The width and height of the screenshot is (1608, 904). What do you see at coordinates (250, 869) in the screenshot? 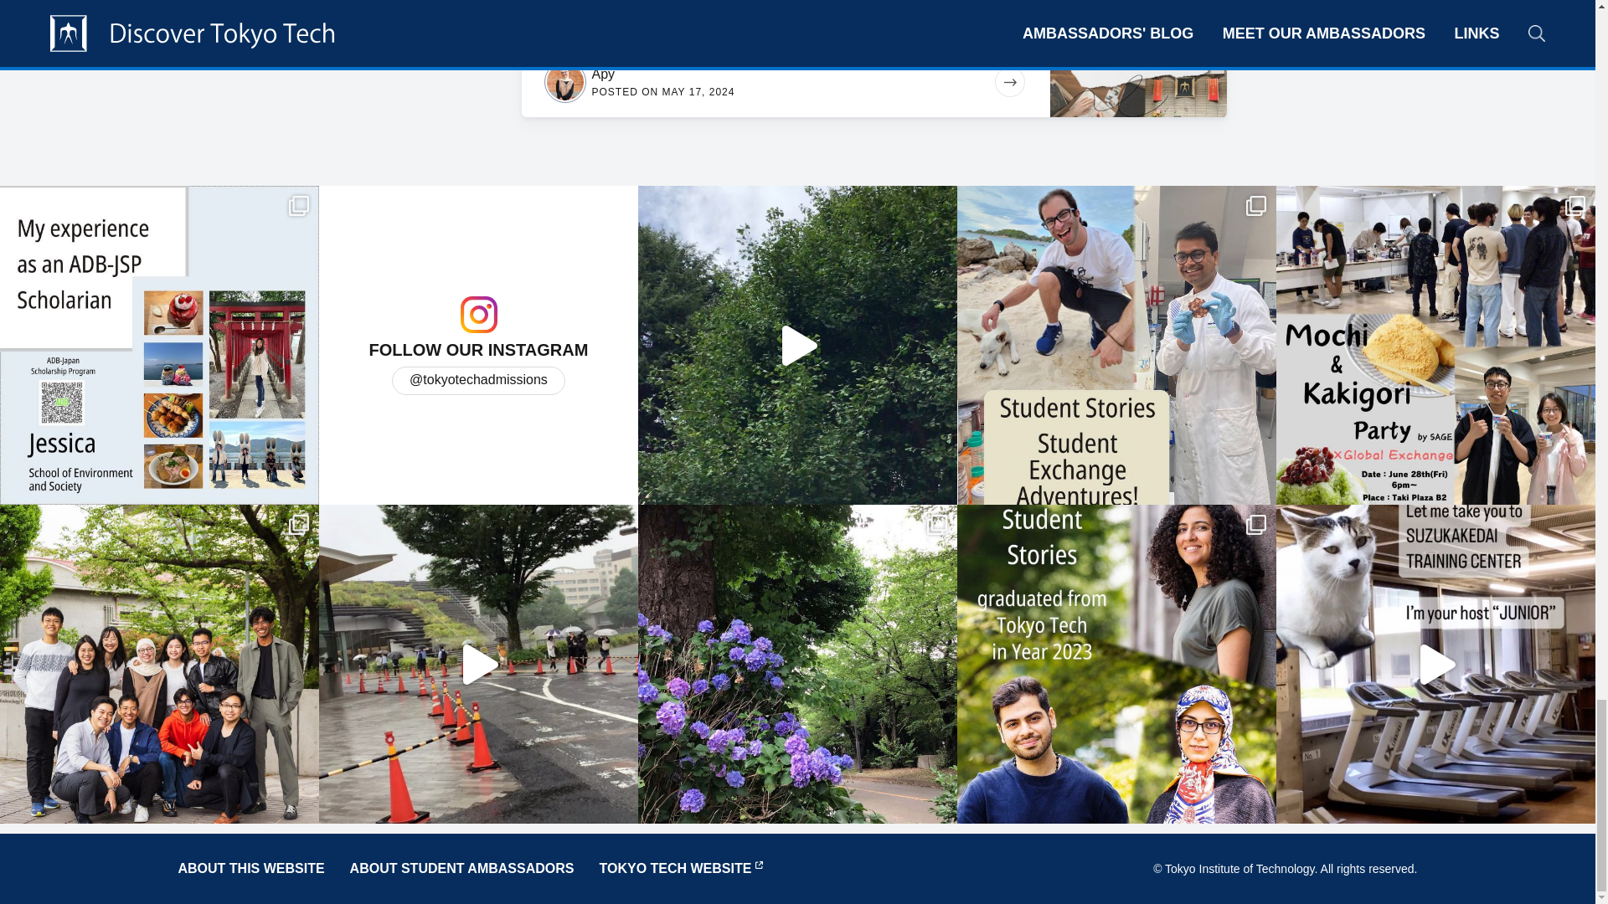
I see `ABOUT THIS WEBSITE` at bounding box center [250, 869].